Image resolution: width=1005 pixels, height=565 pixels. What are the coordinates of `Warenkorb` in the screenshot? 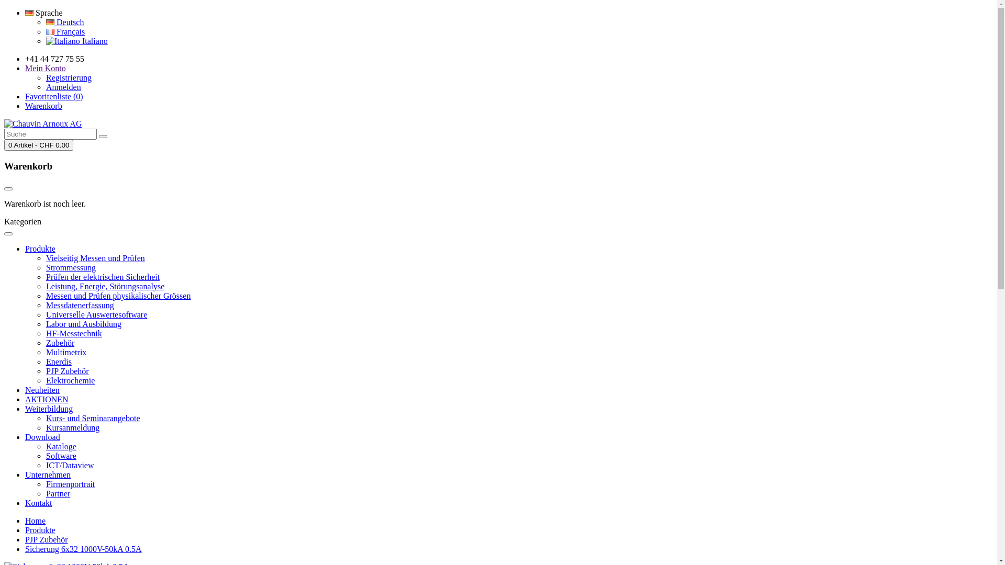 It's located at (44, 106).